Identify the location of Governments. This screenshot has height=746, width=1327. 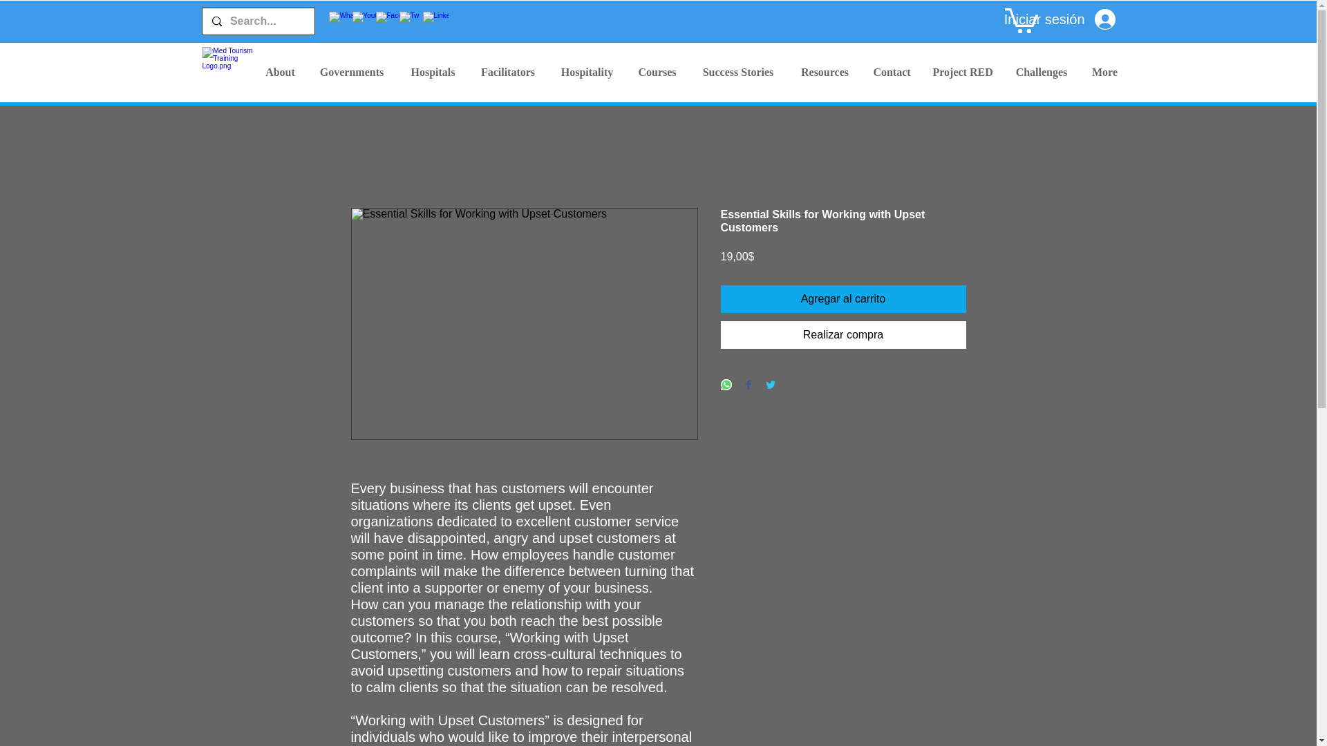
(351, 72).